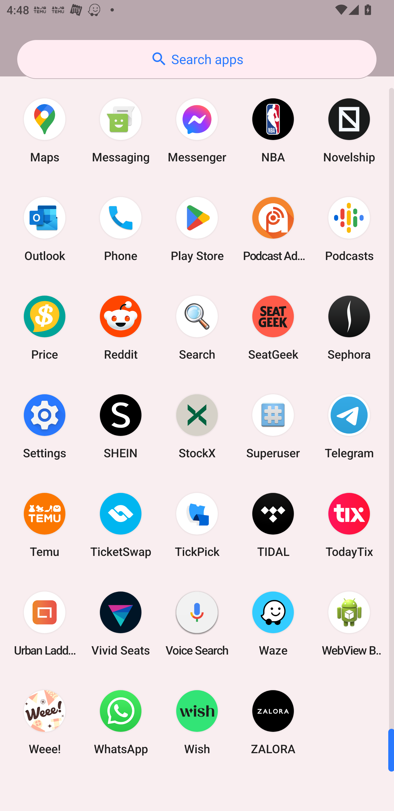 This screenshot has height=811, width=394. I want to click on   Search apps, so click(197, 59).